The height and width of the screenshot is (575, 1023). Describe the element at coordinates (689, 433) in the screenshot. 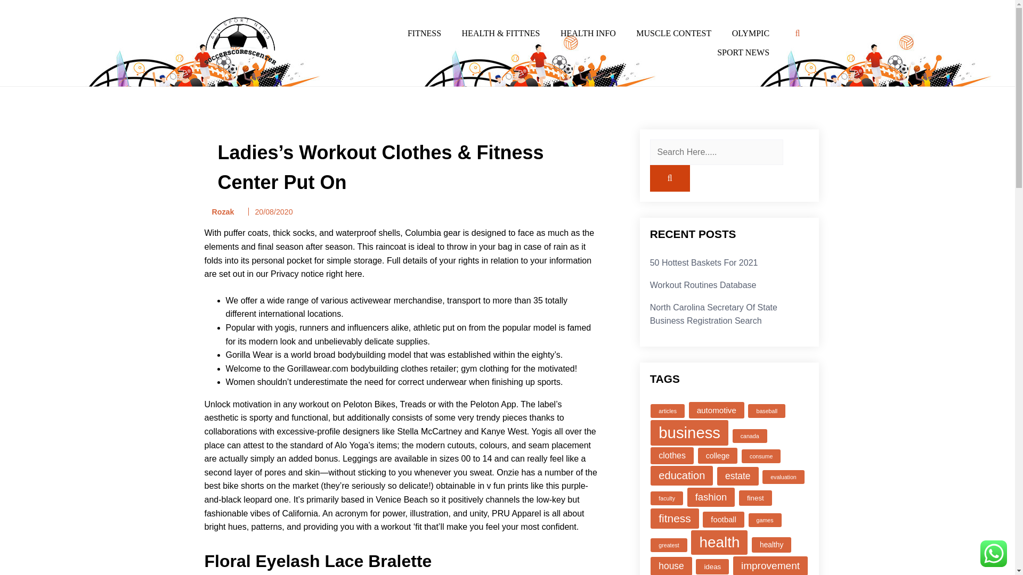

I see `business` at that location.